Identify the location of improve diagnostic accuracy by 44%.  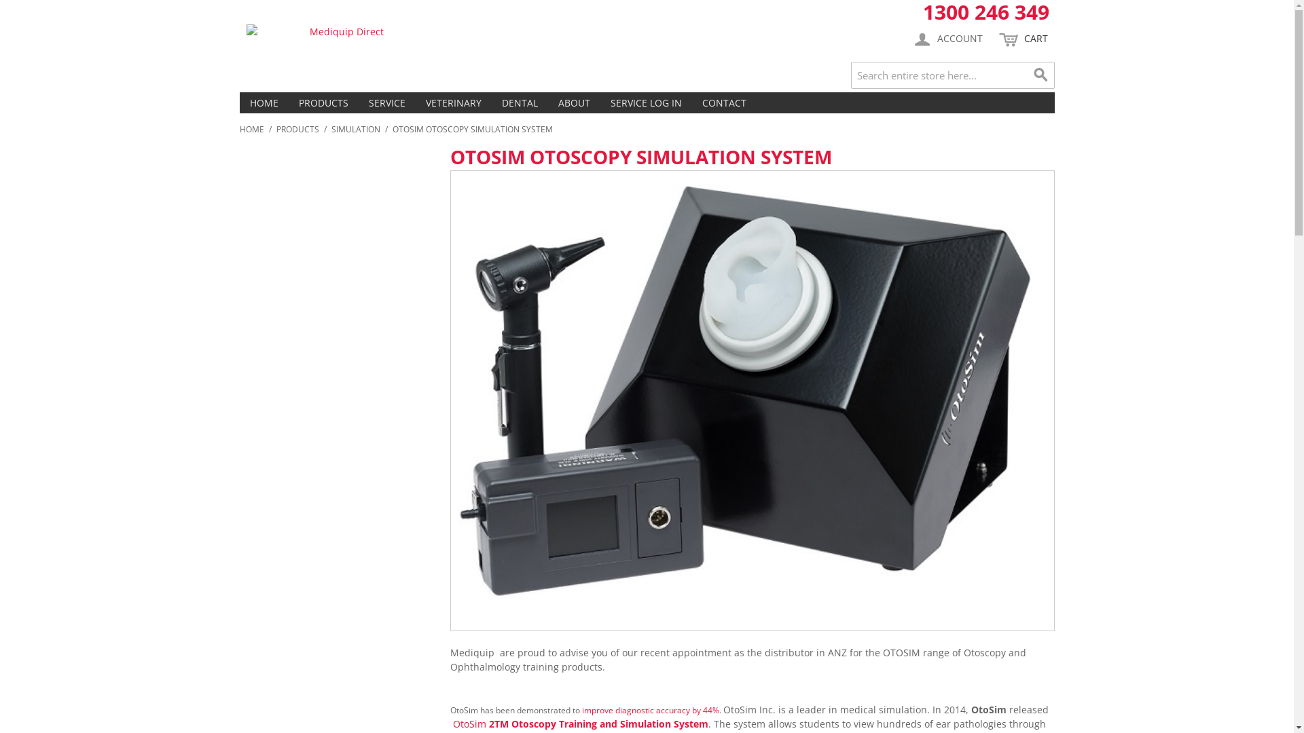
(650, 710).